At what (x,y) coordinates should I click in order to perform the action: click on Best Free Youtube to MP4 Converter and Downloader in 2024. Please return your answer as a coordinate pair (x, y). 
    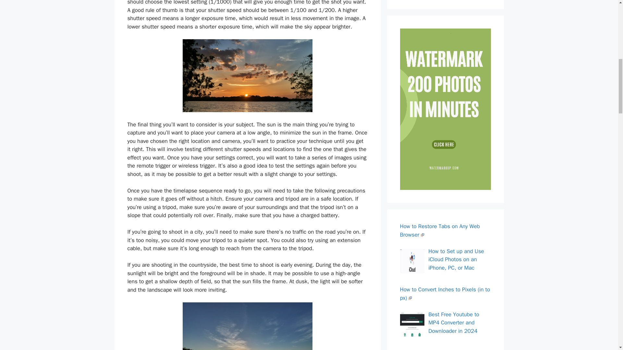
    Looking at the image, I should click on (454, 323).